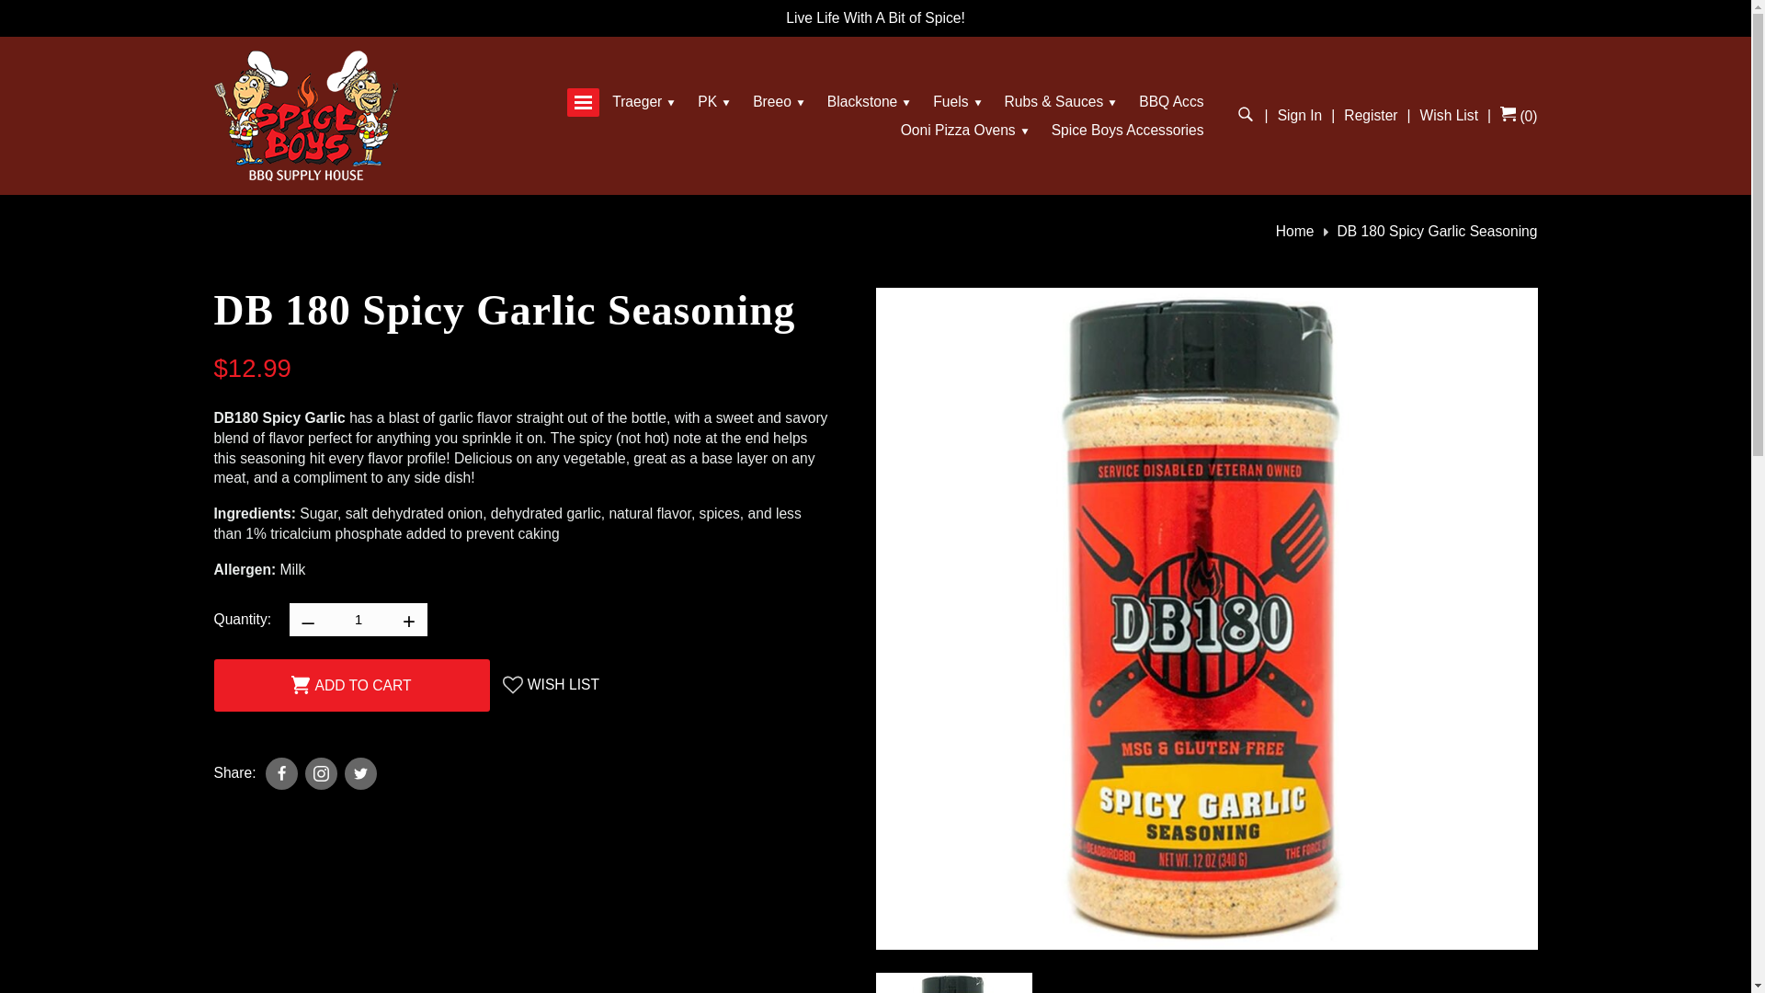 This screenshot has width=1765, height=993. Describe the element at coordinates (644, 102) in the screenshot. I see `Traeger` at that location.